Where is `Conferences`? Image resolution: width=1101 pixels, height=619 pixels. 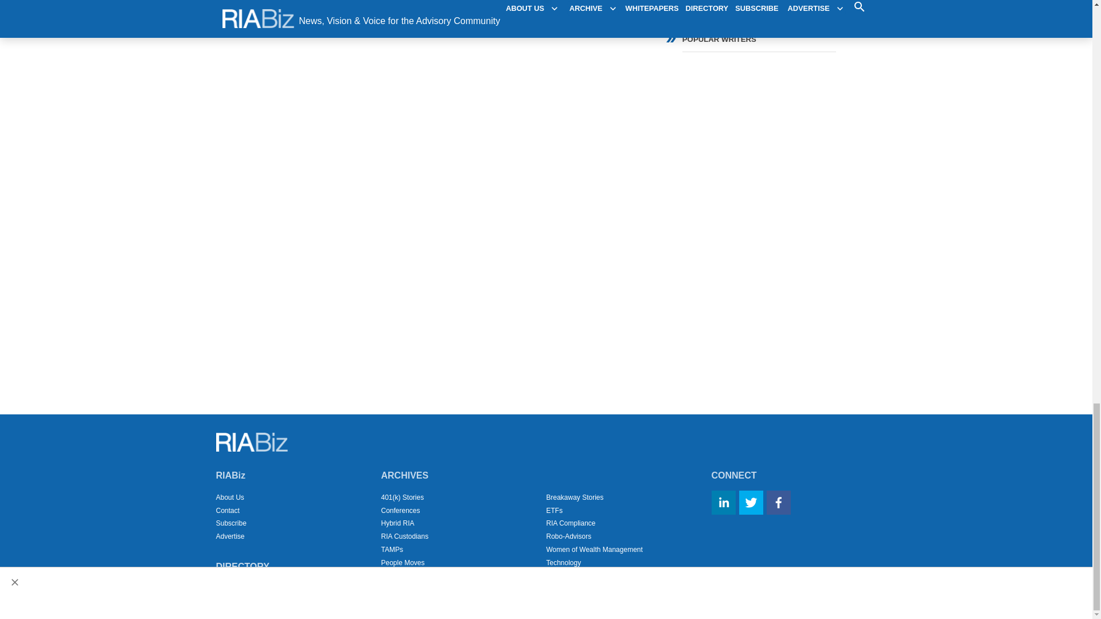 Conferences is located at coordinates (400, 510).